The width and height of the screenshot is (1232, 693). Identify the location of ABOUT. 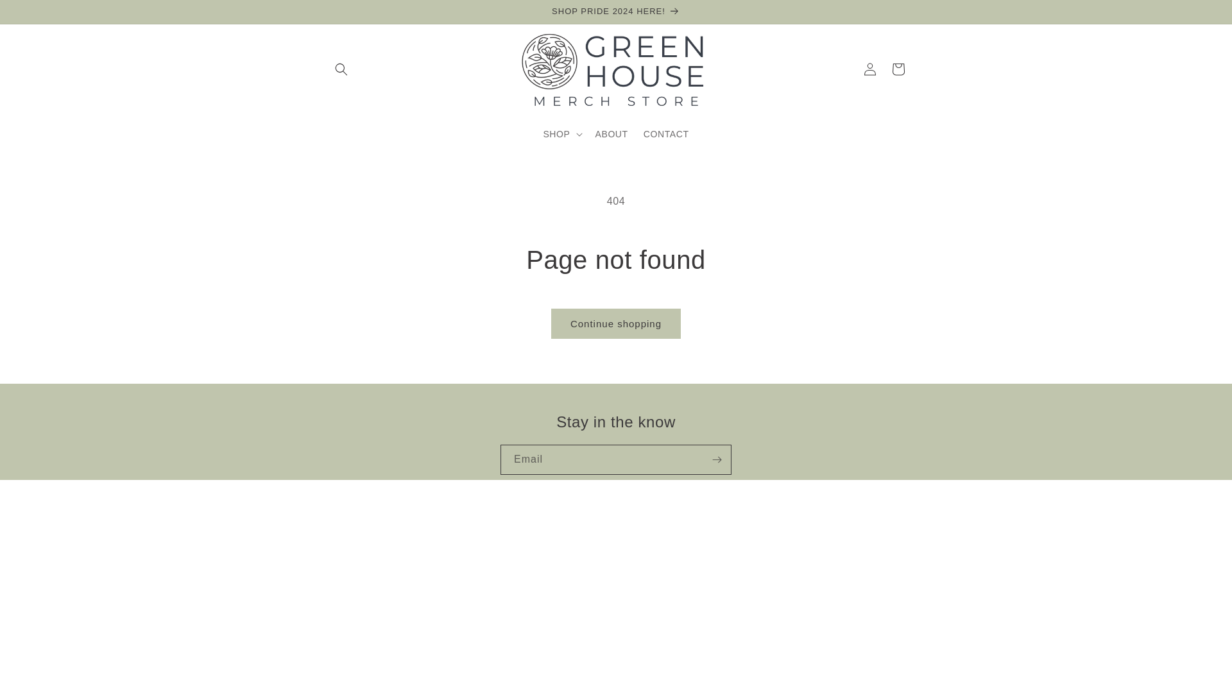
(611, 133).